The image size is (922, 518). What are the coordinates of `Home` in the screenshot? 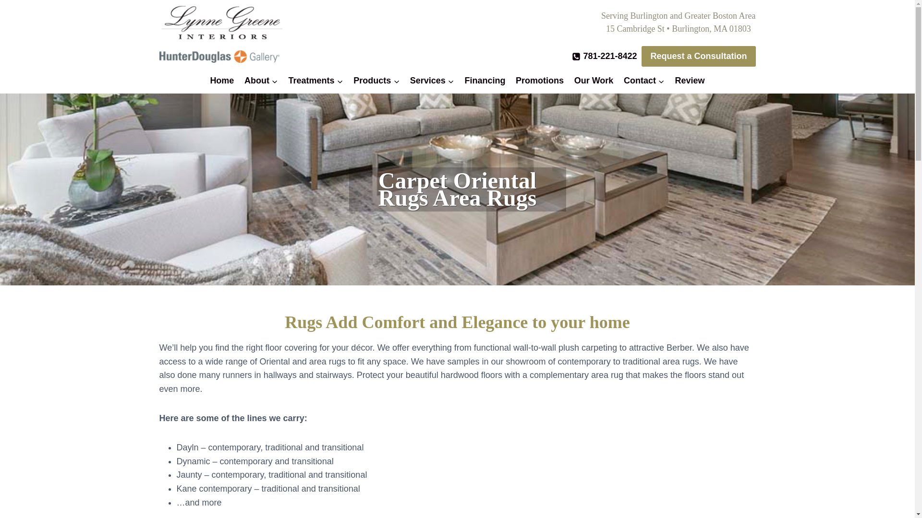 It's located at (222, 81).